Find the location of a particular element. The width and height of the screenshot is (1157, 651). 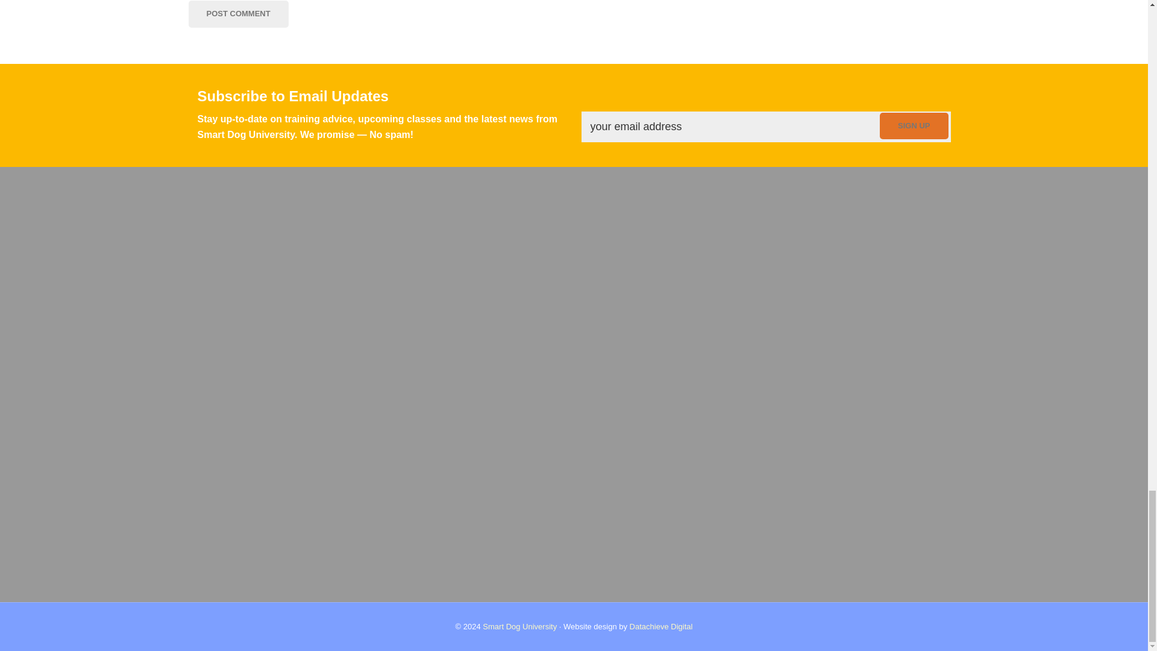

Sign Up is located at coordinates (914, 126).